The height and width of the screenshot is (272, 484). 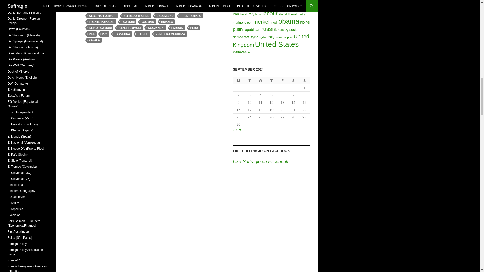 I want to click on KEIKO FUJIMORI, so click(x=100, y=28).